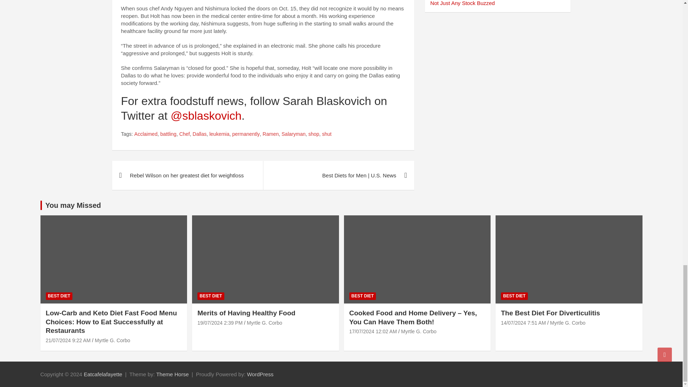  What do you see at coordinates (293, 134) in the screenshot?
I see `Salaryman` at bounding box center [293, 134].